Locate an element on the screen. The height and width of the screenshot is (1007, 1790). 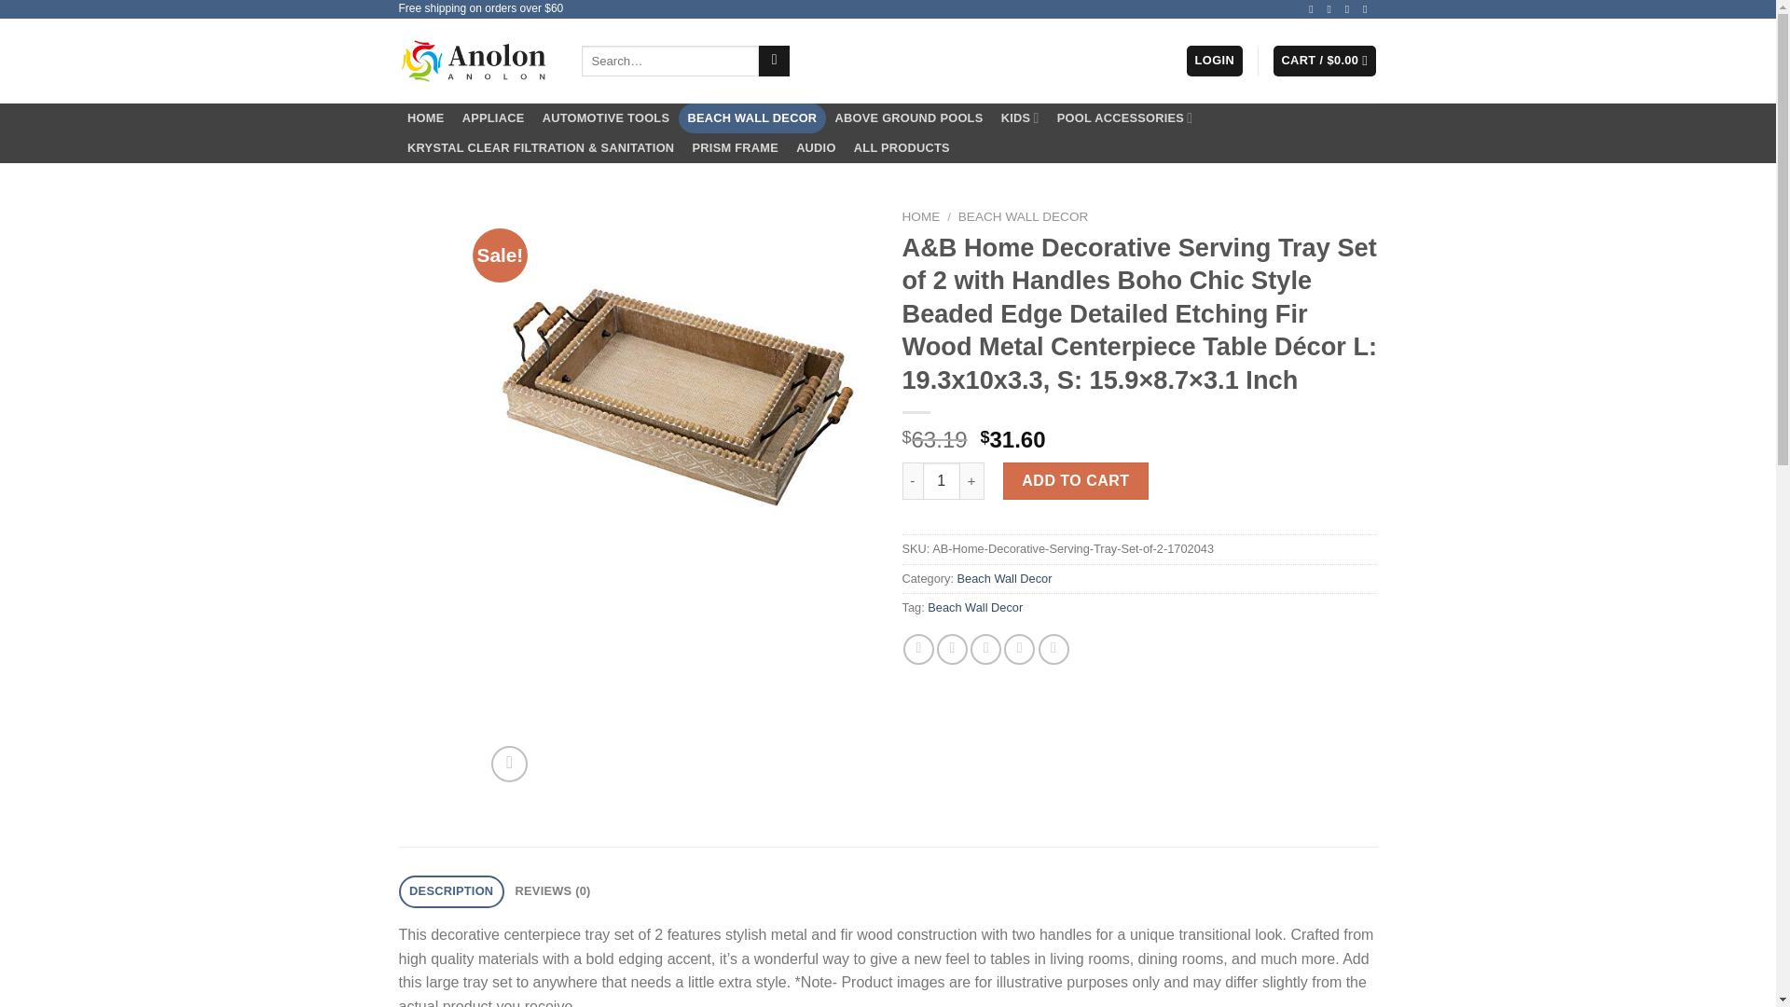
POOL ACCESSORIES is located at coordinates (1124, 117).